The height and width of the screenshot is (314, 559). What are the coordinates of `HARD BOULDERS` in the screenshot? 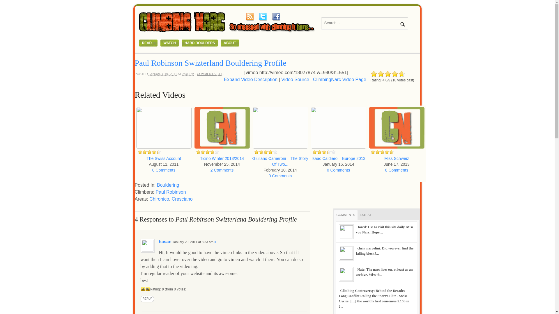 It's located at (200, 43).